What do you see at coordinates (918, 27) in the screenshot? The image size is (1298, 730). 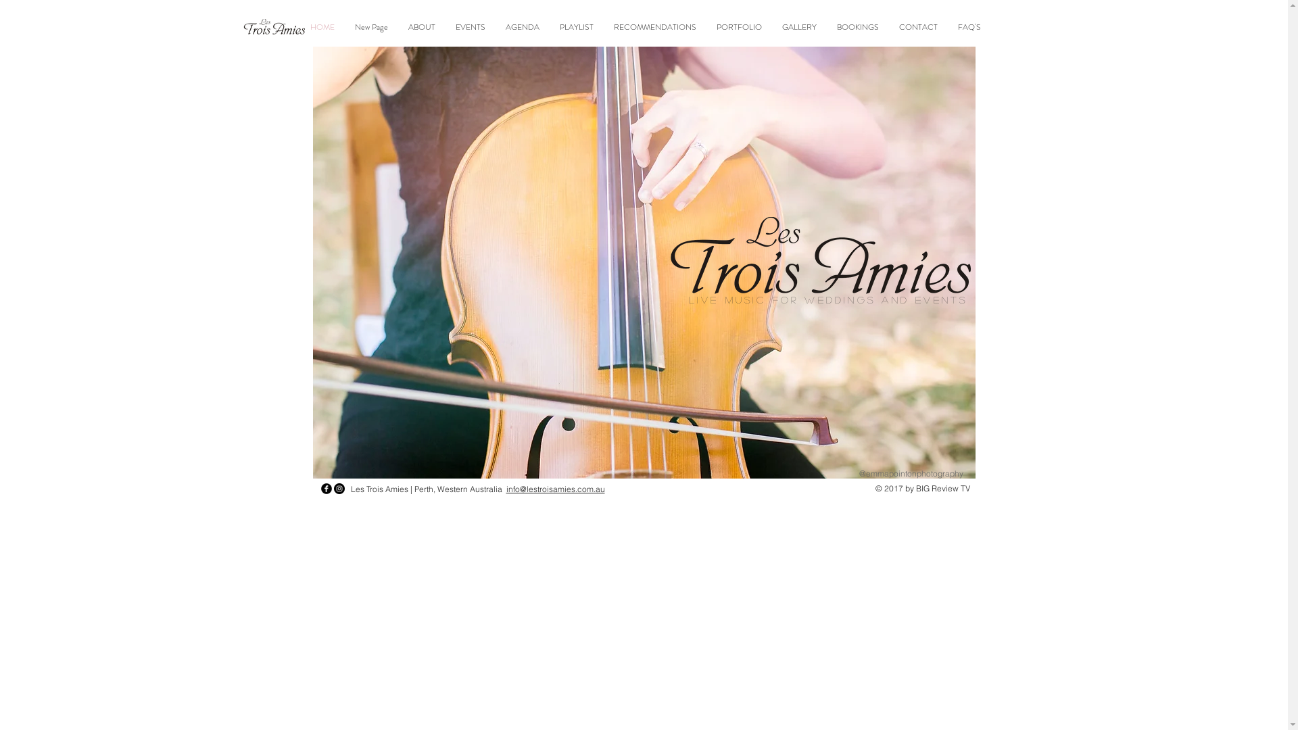 I see `CONTACT` at bounding box center [918, 27].